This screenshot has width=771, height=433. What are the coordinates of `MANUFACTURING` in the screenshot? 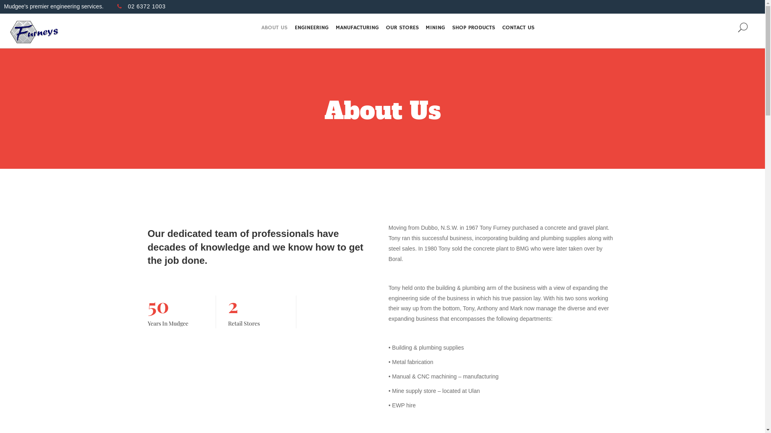 It's located at (357, 28).